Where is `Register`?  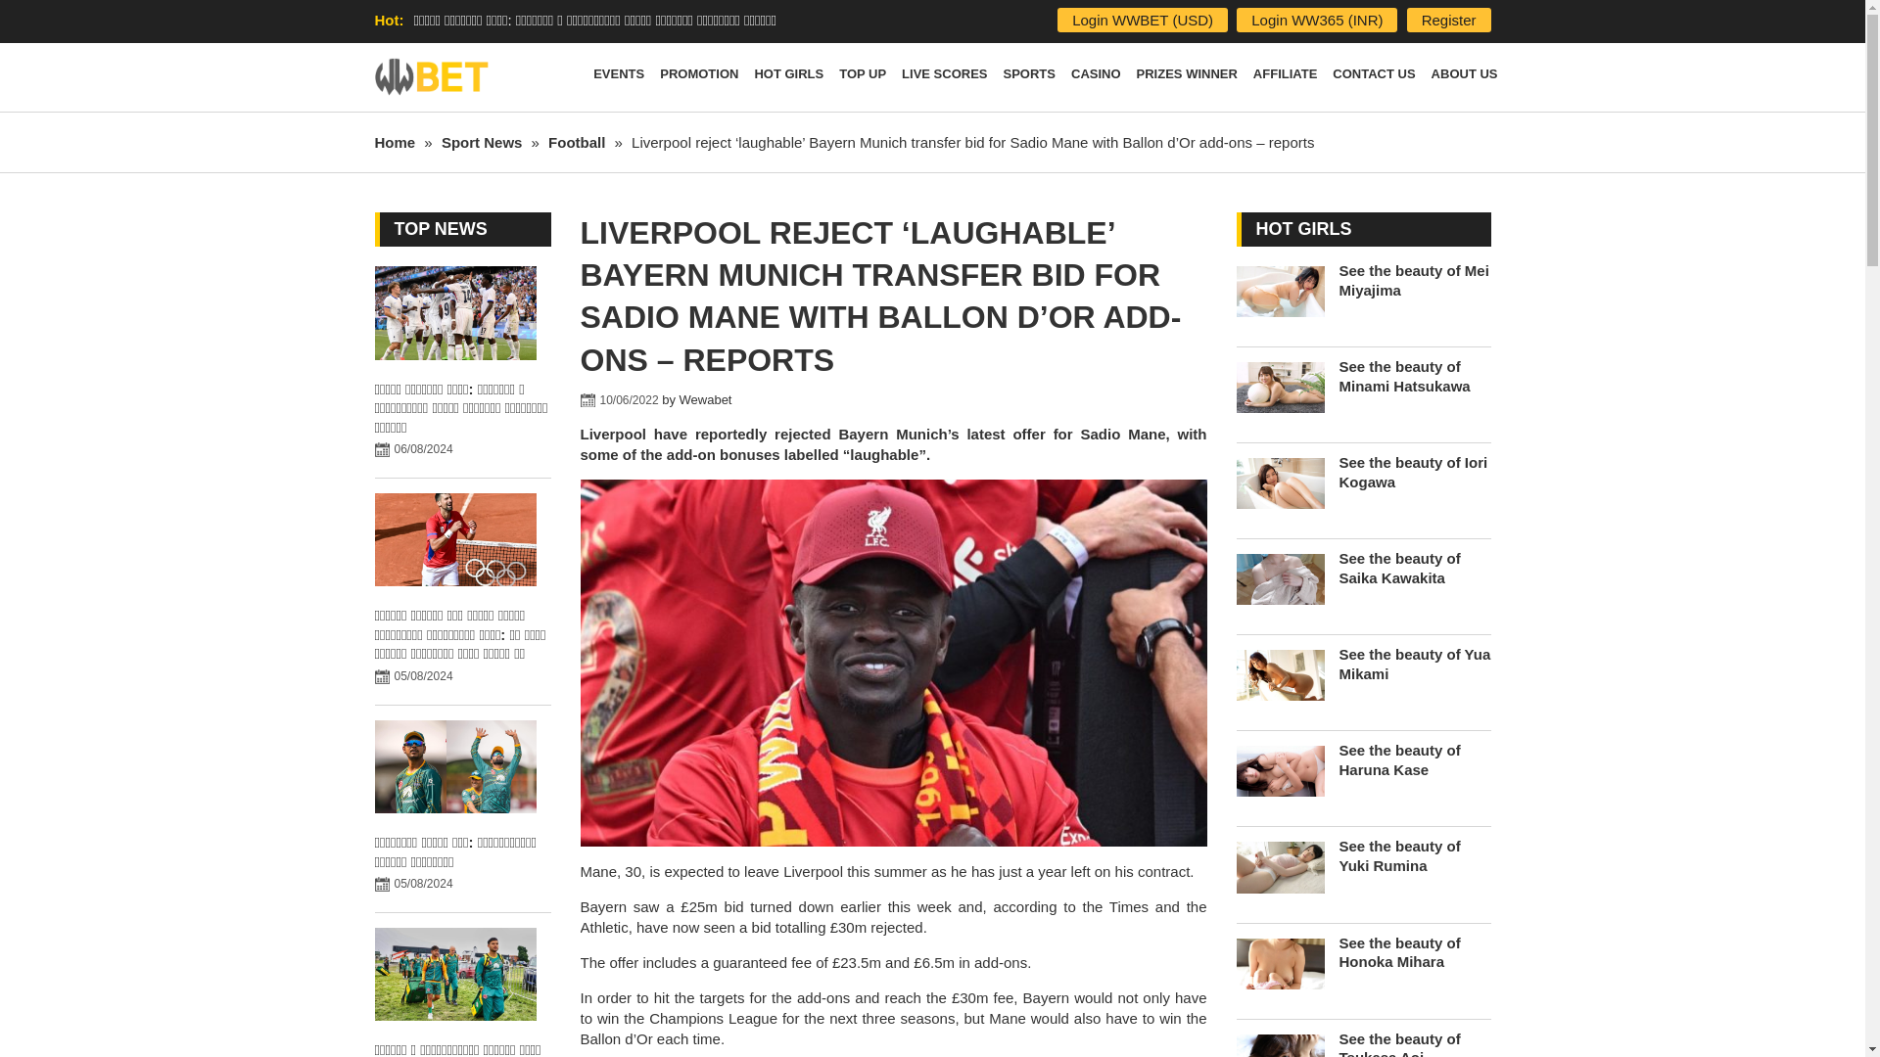
Register is located at coordinates (1448, 20).